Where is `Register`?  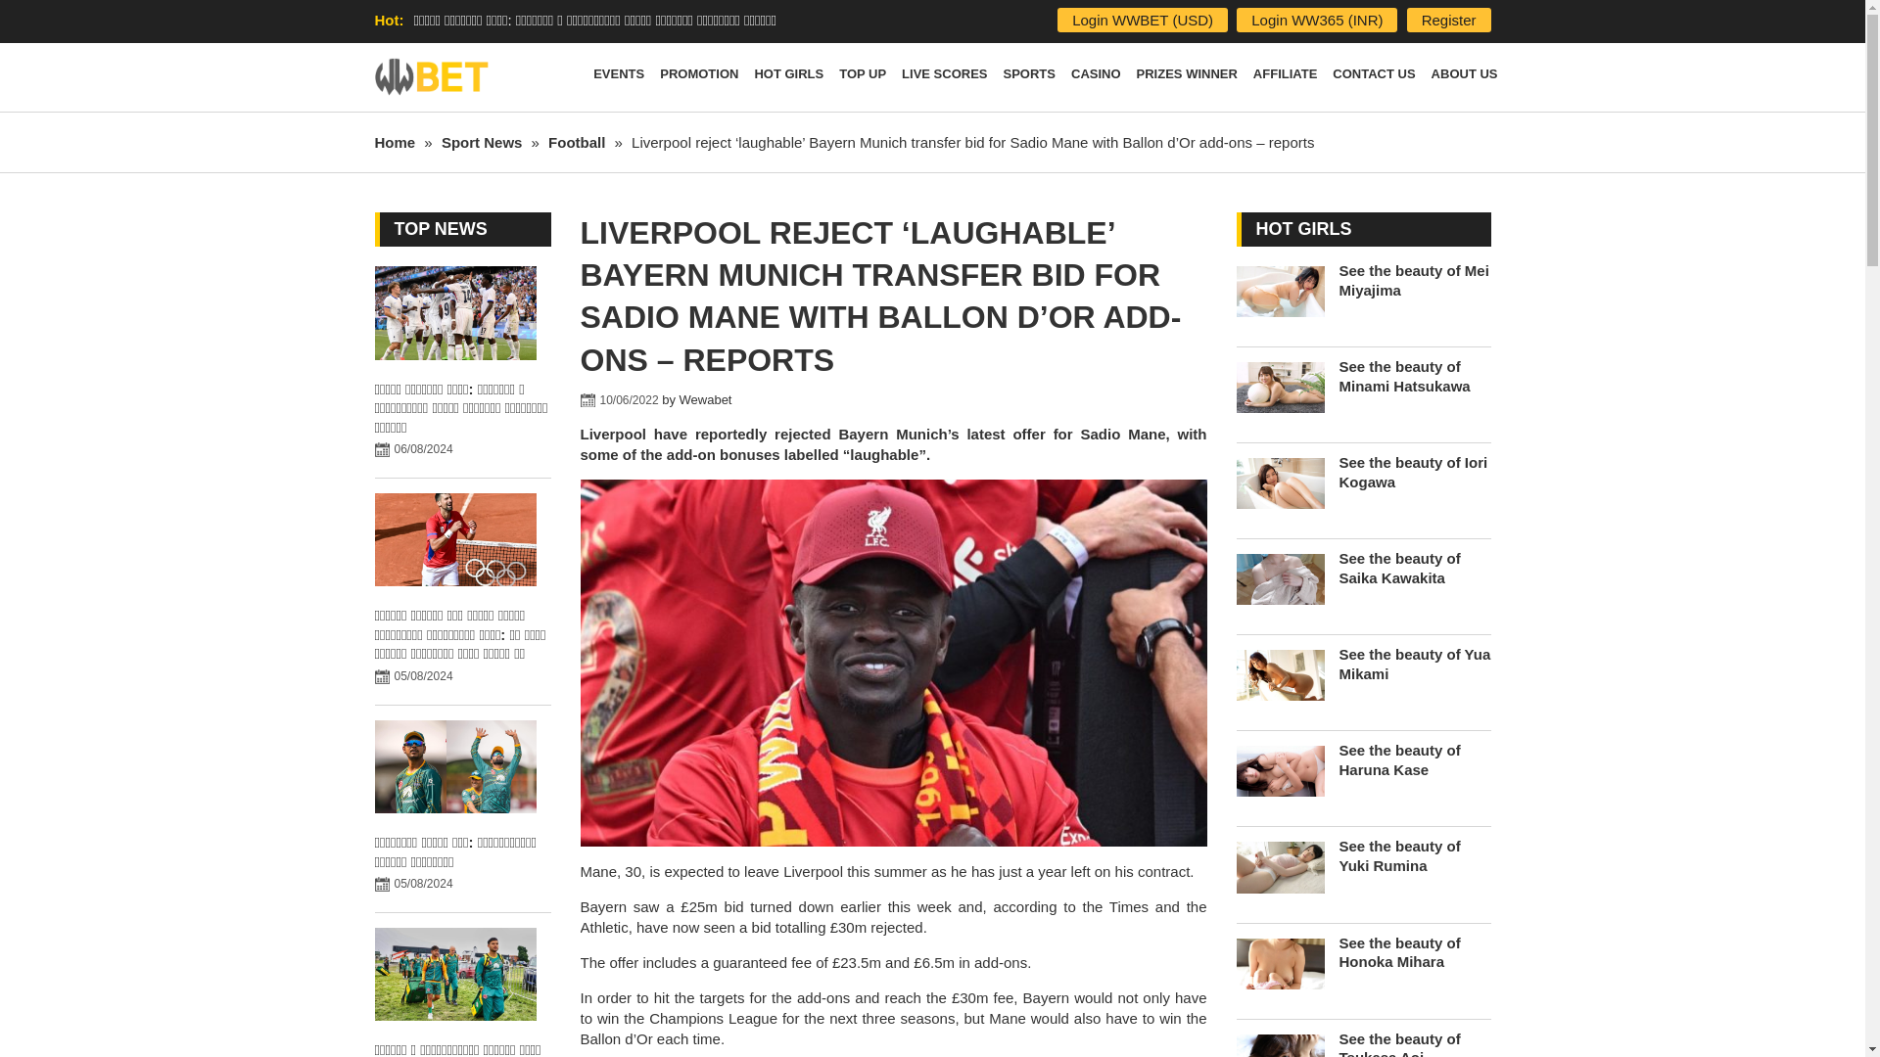
Register is located at coordinates (1448, 20).